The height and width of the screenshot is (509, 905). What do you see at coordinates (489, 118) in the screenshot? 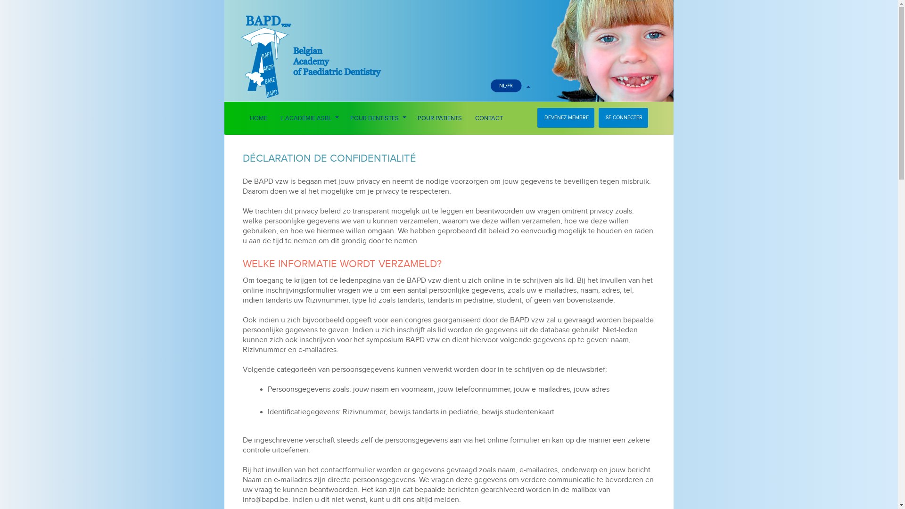
I see `CONTACT` at bounding box center [489, 118].